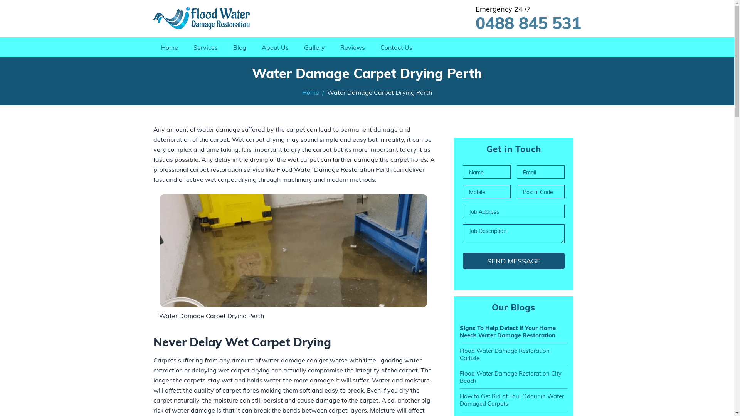 This screenshot has height=416, width=740. What do you see at coordinates (311, 92) in the screenshot?
I see `Home` at bounding box center [311, 92].